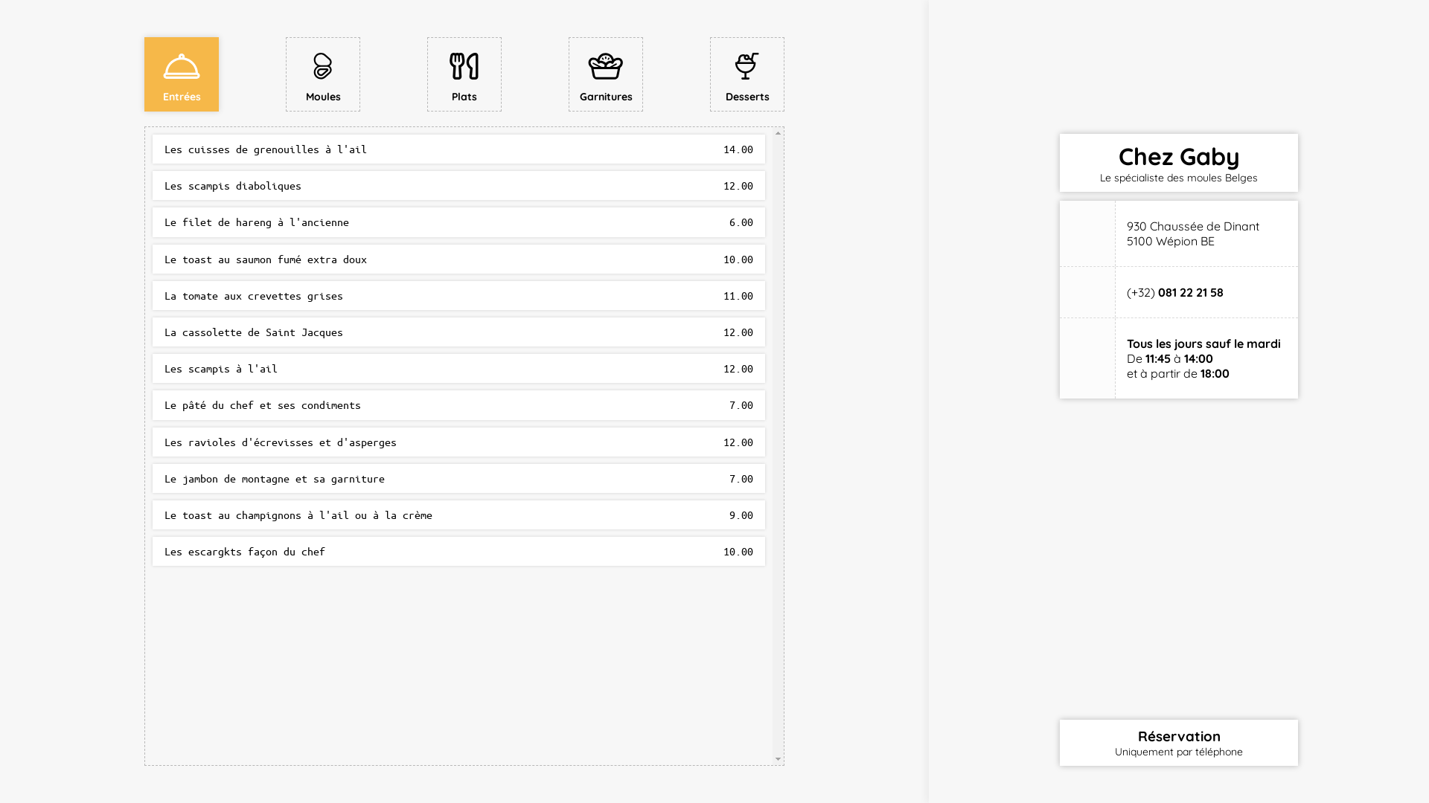 Image resolution: width=1429 pixels, height=803 pixels. What do you see at coordinates (606, 74) in the screenshot?
I see `Garnitures` at bounding box center [606, 74].